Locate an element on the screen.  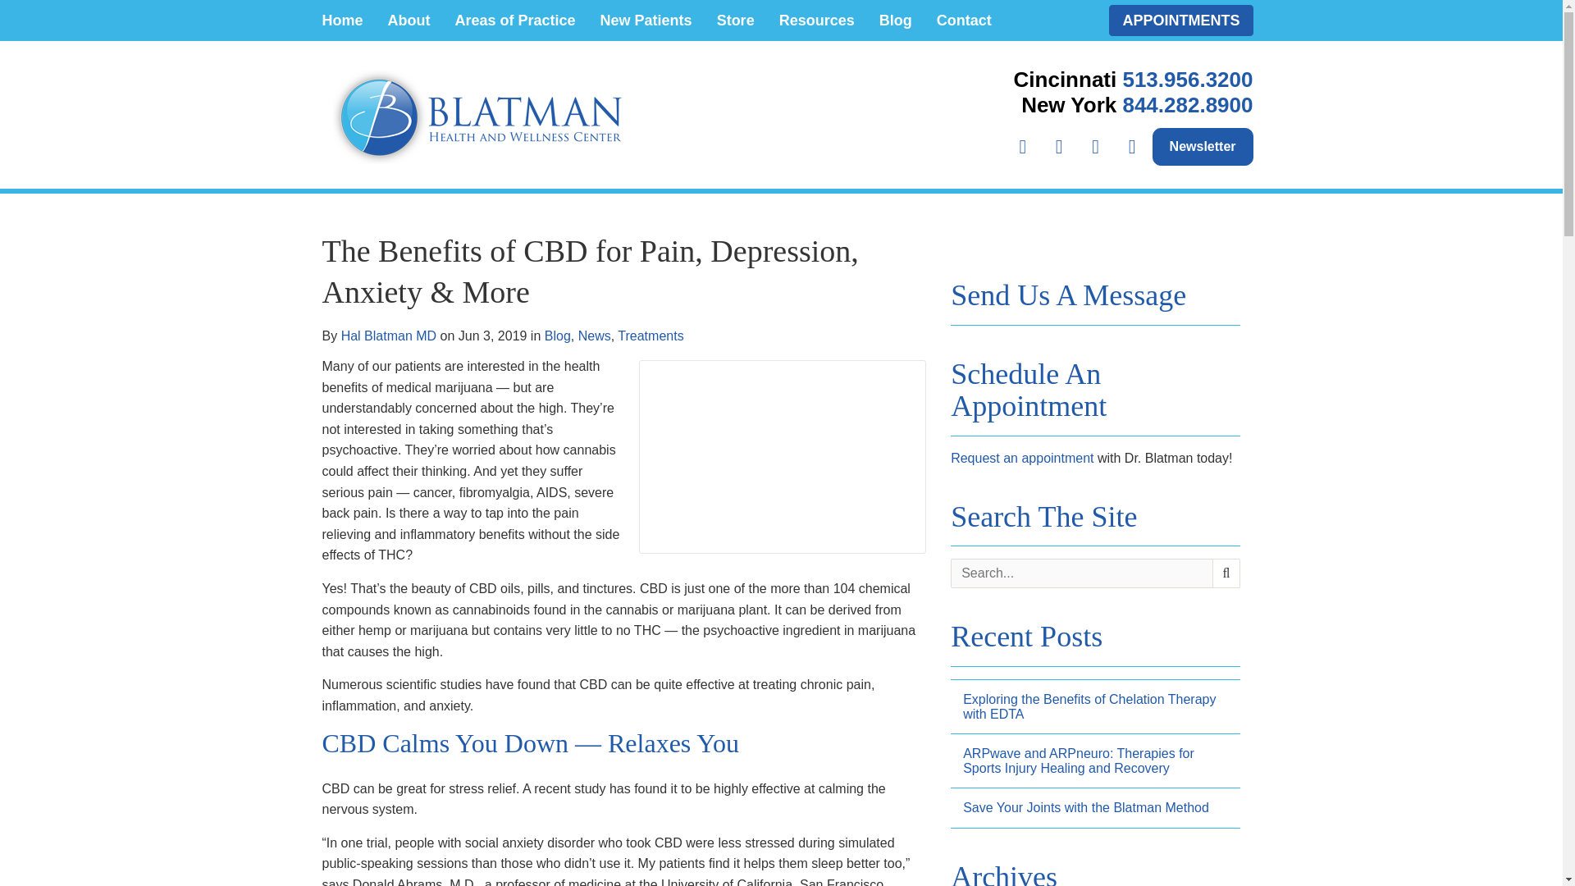
Home is located at coordinates (343, 20).